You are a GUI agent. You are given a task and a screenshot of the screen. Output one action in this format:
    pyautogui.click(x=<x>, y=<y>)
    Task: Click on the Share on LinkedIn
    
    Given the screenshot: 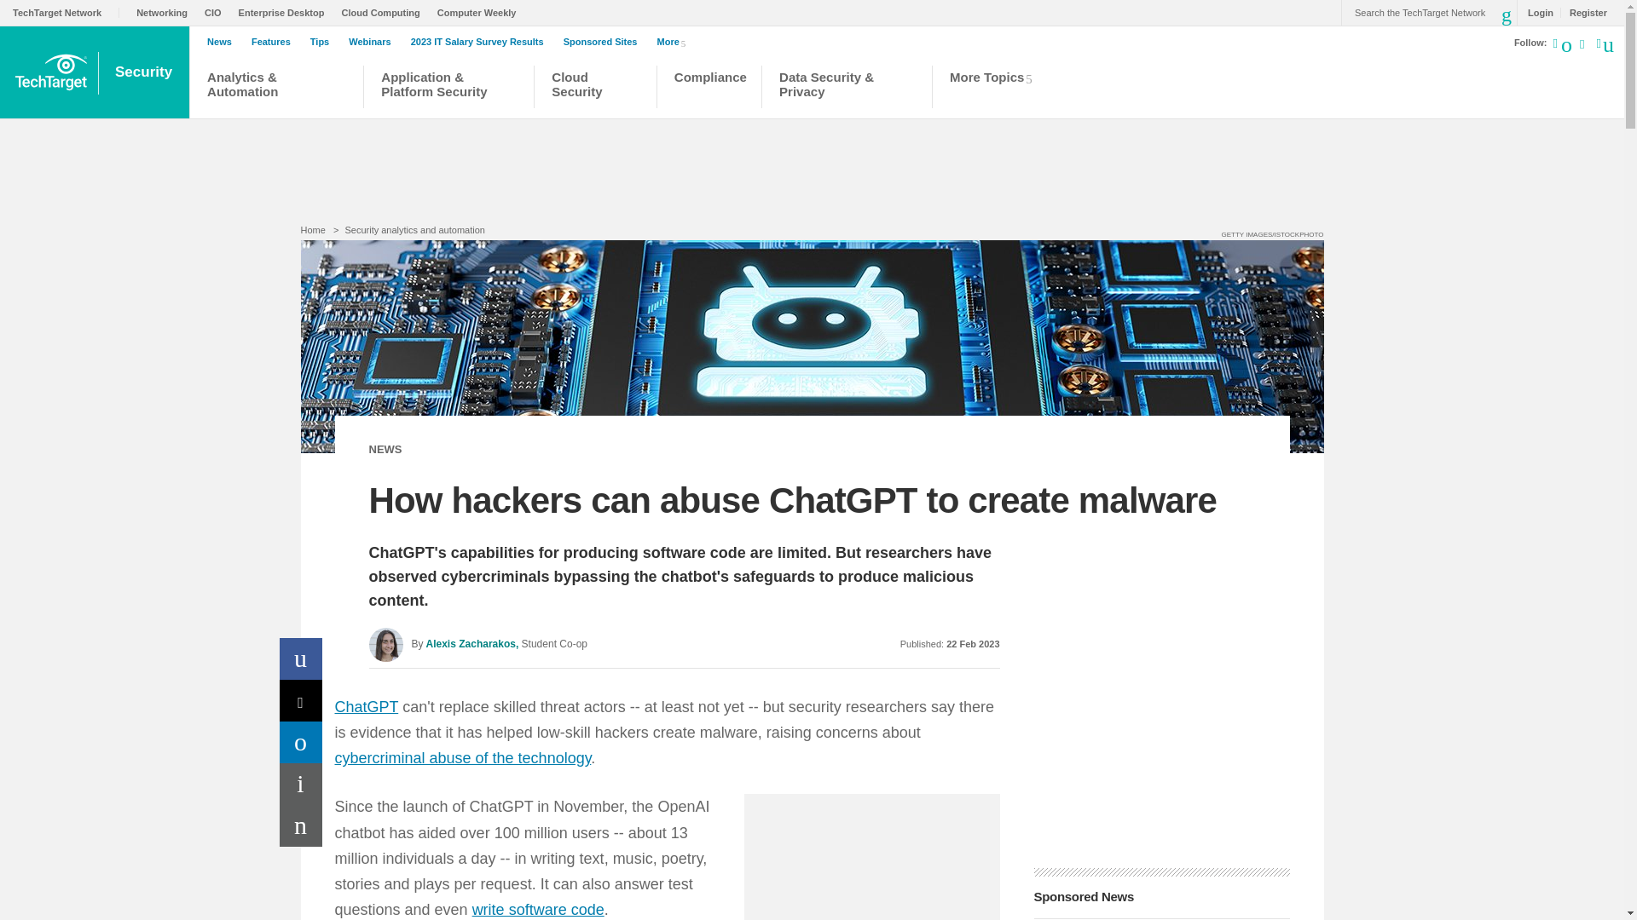 What is the action you would take?
    pyautogui.click(x=301, y=742)
    